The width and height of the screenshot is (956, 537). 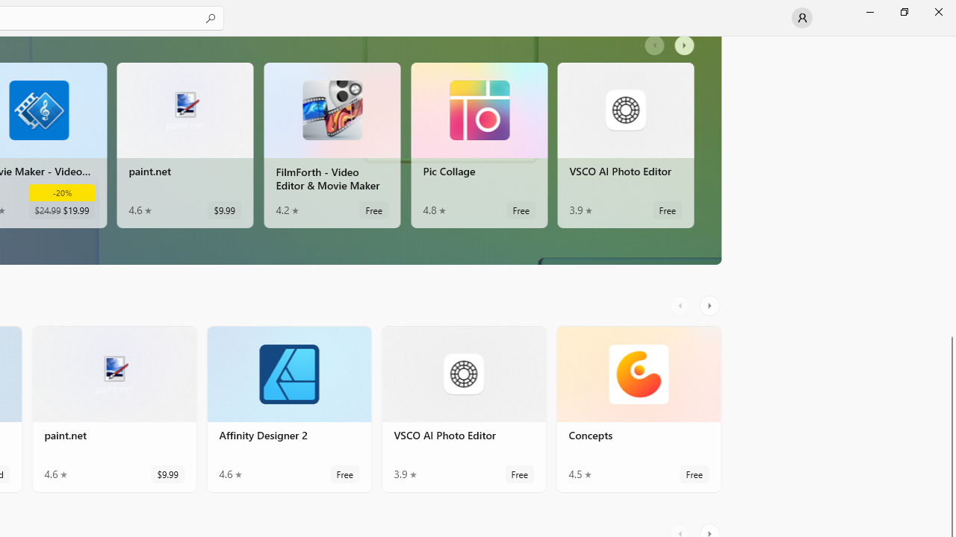 What do you see at coordinates (950, 189) in the screenshot?
I see `Vertical Large Decrease` at bounding box center [950, 189].